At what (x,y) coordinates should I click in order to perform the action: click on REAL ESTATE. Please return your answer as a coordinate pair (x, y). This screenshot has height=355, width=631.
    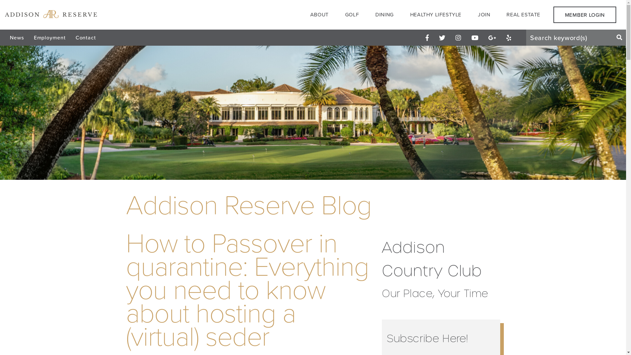
    Looking at the image, I should click on (523, 14).